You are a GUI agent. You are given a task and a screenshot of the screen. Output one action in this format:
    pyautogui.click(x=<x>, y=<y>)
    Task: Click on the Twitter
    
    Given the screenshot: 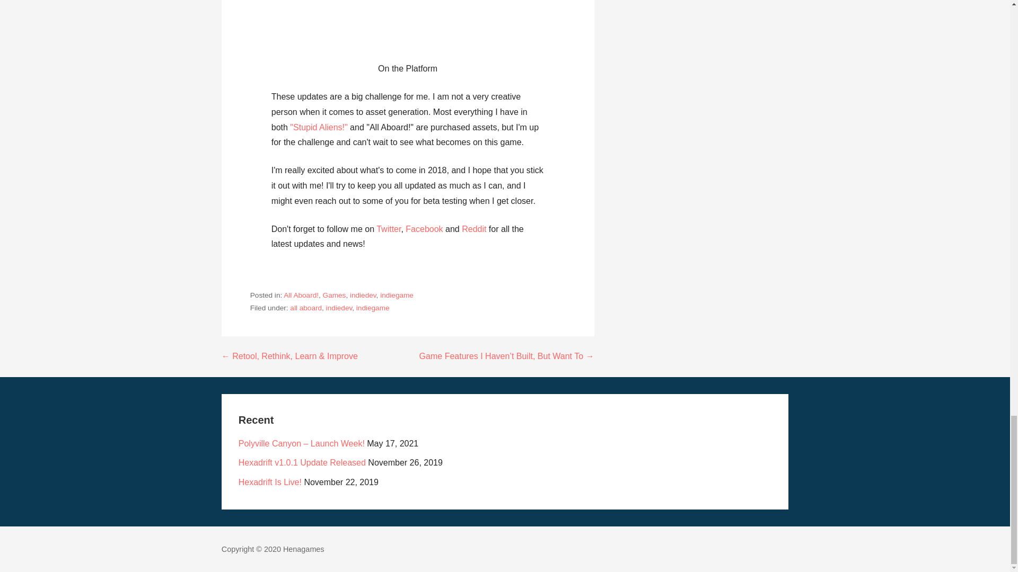 What is the action you would take?
    pyautogui.click(x=389, y=229)
    